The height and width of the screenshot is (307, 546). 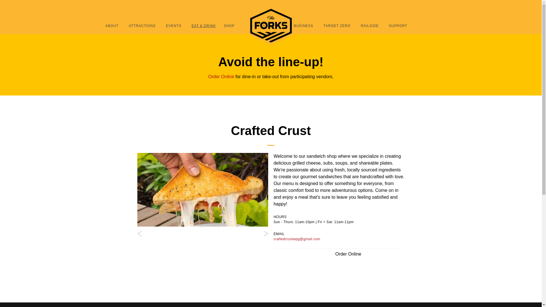 I want to click on TARGET ZERO, so click(x=337, y=26).